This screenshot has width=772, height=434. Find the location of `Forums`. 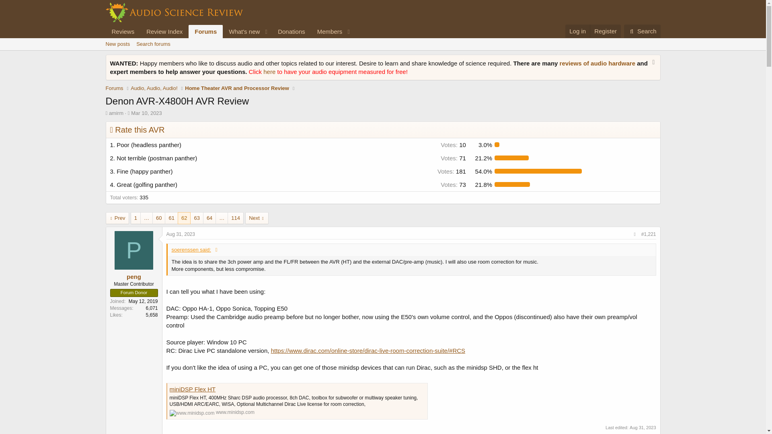

Forums is located at coordinates (114, 88).